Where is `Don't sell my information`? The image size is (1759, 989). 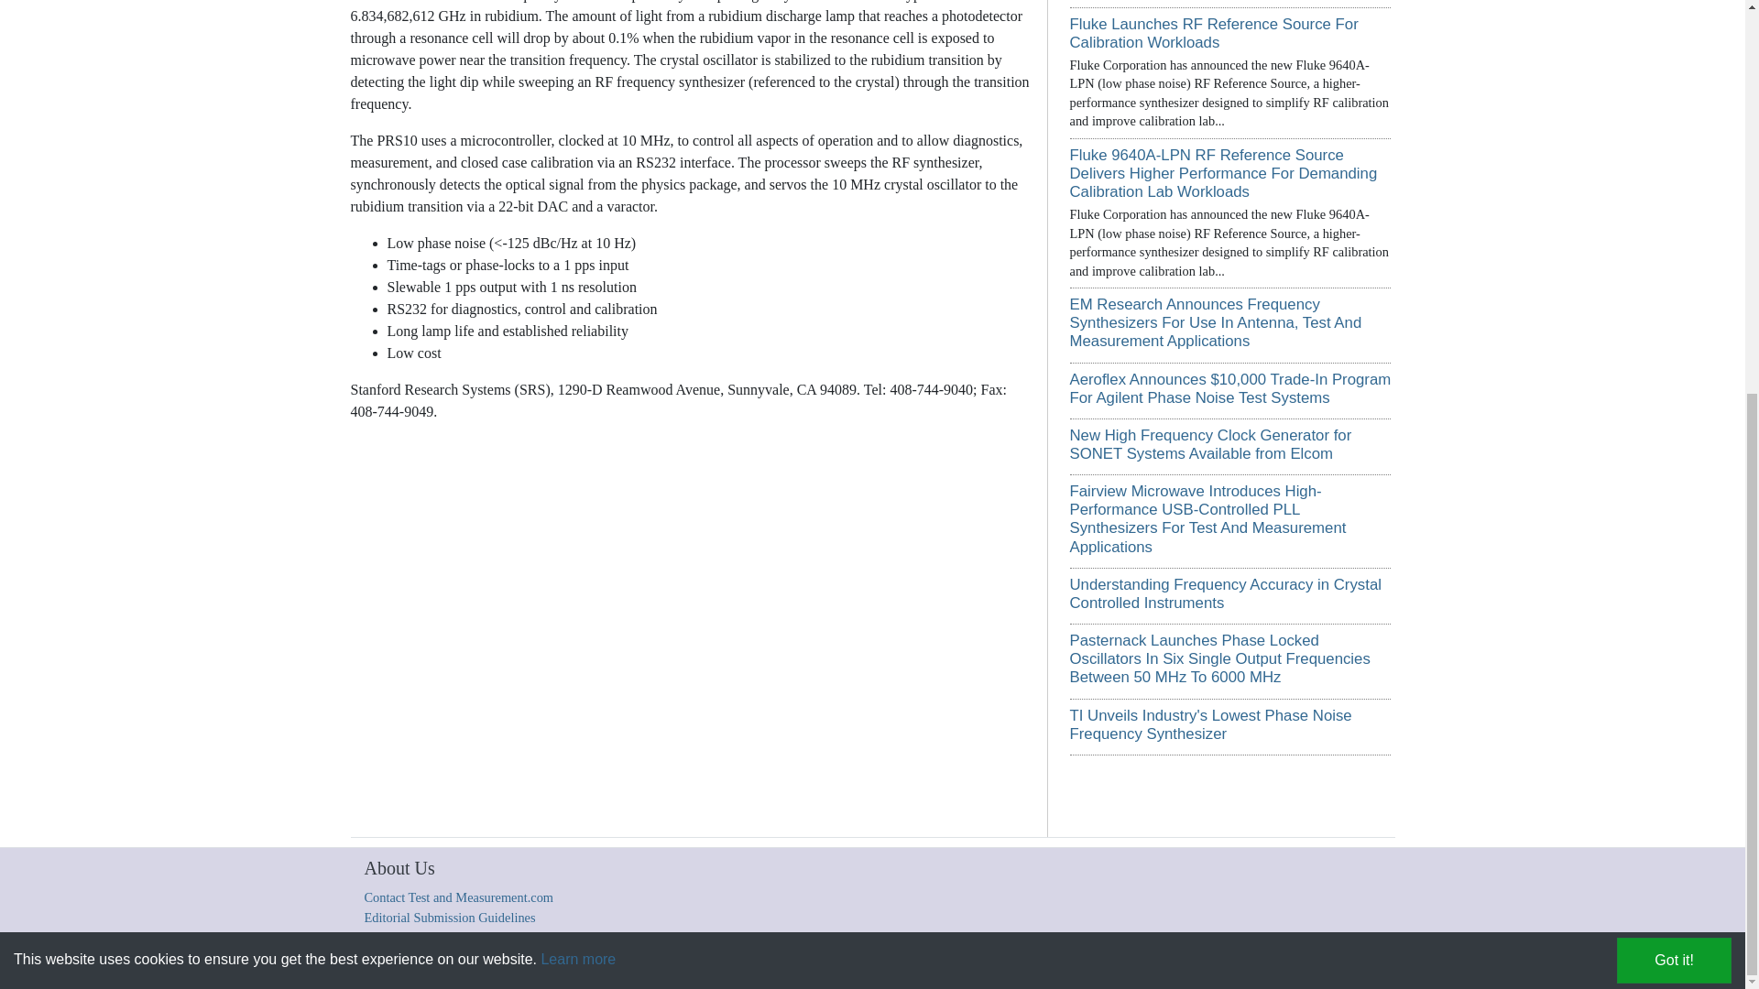
Don't sell my information is located at coordinates (1160, 964).